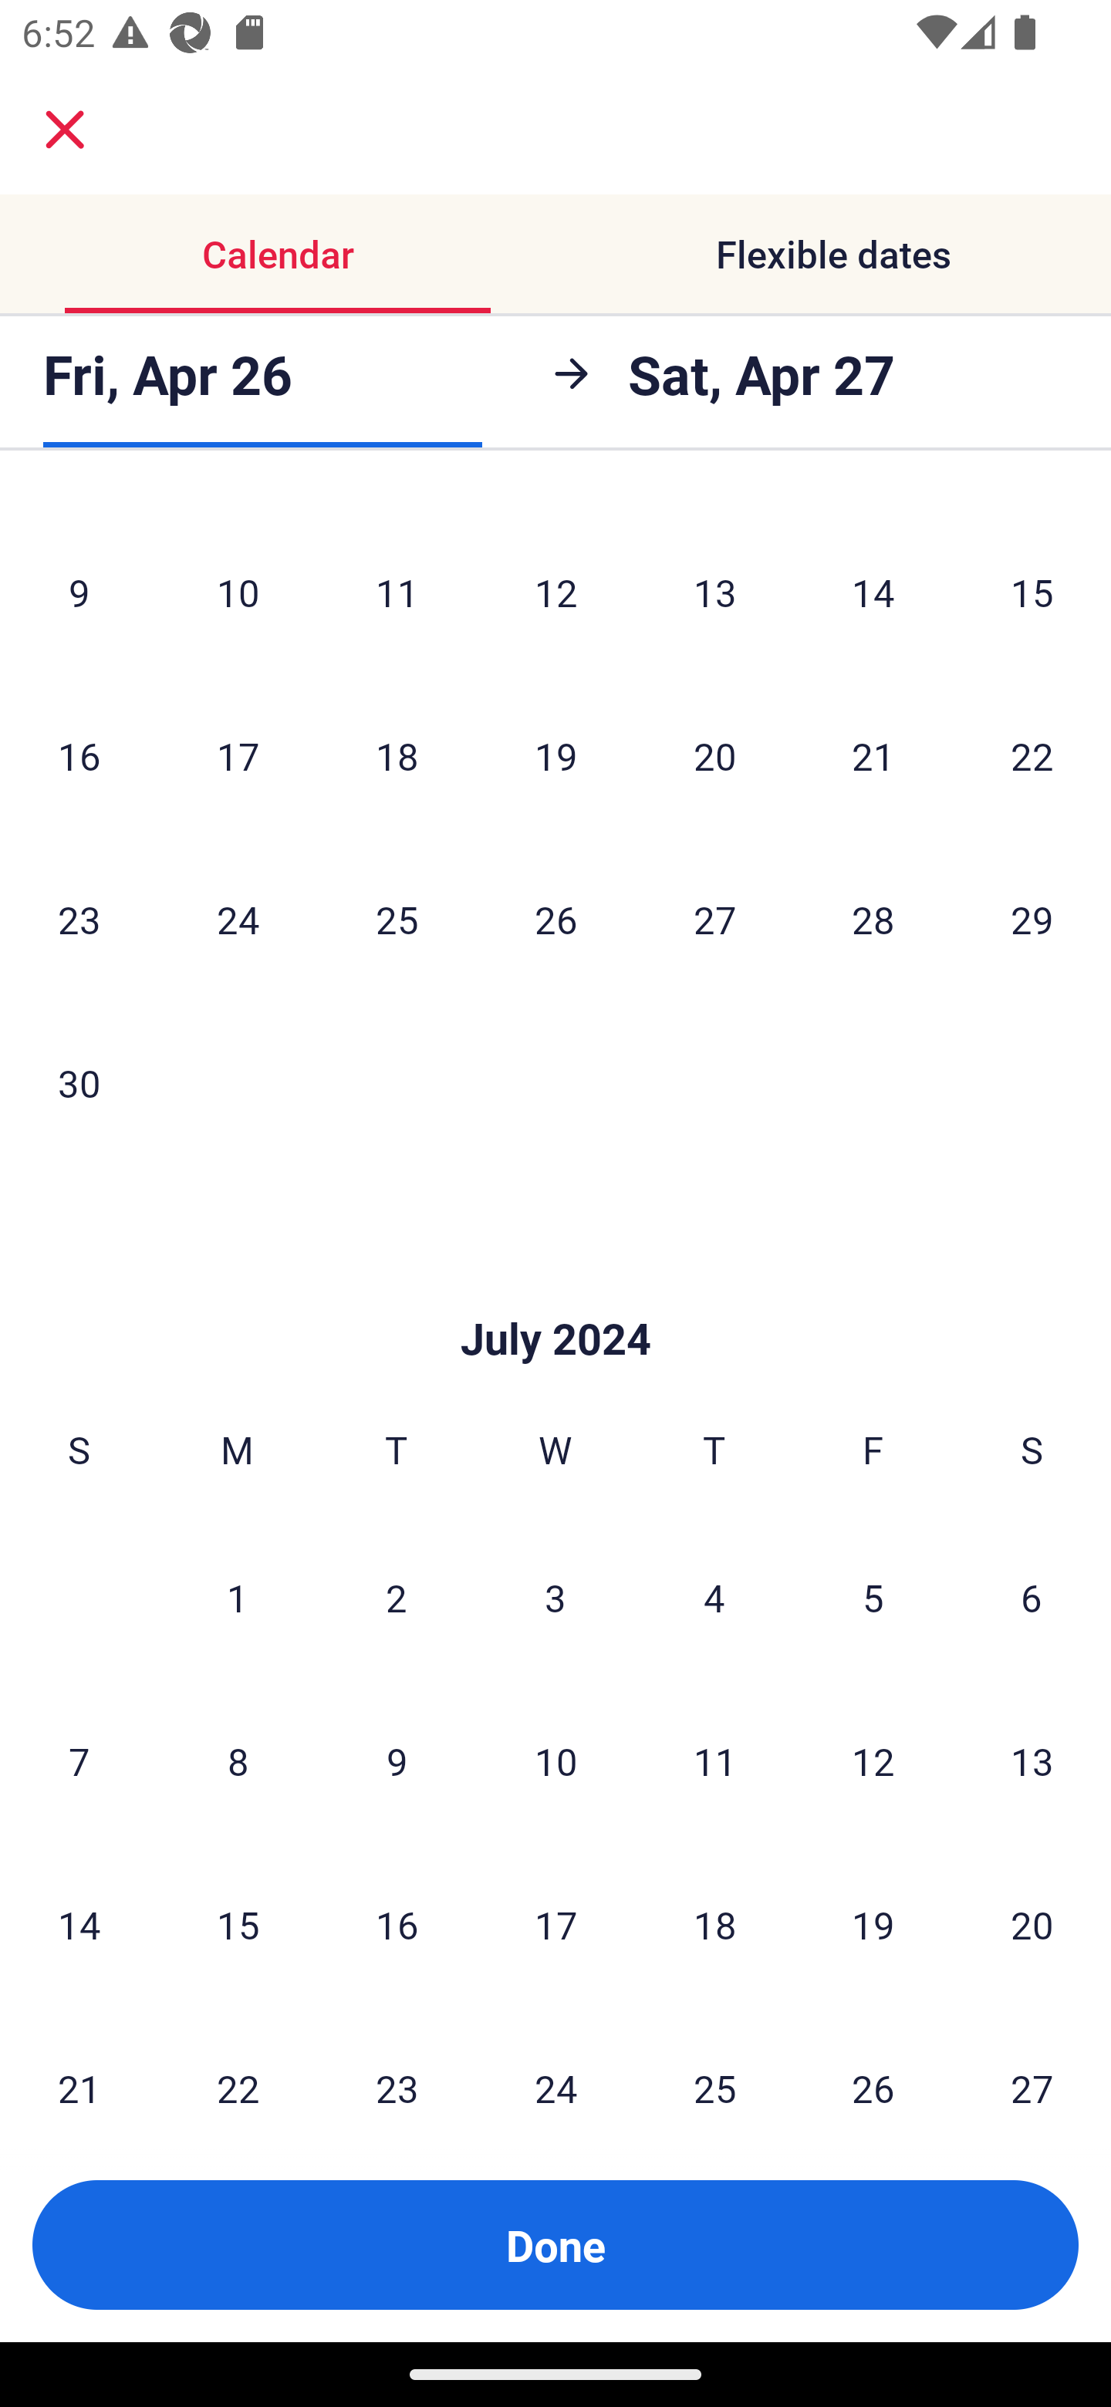 The height and width of the screenshot is (2407, 1111). Describe the element at coordinates (873, 592) in the screenshot. I see `14 Friday, June 14, 2024` at that location.